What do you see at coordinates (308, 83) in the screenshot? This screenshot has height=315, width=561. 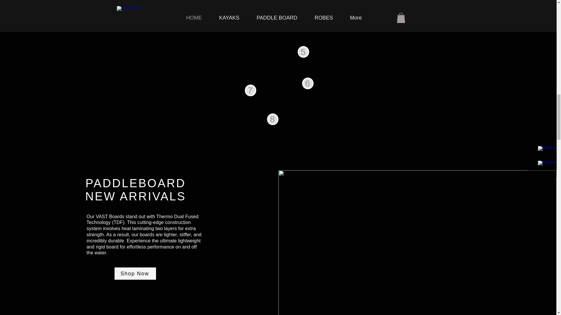 I see `6` at bounding box center [308, 83].